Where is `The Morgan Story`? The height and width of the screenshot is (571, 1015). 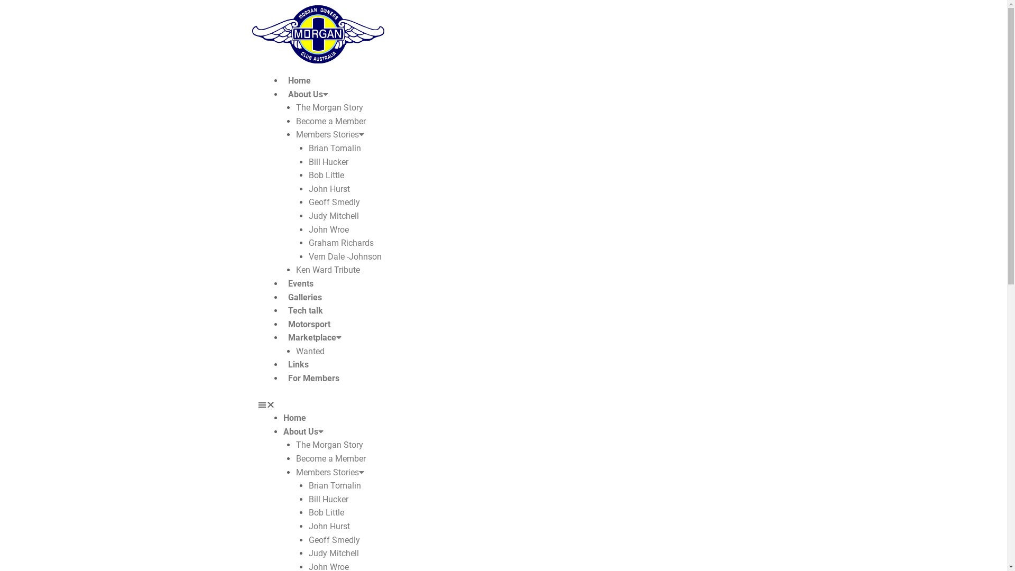
The Morgan Story is located at coordinates (330, 445).